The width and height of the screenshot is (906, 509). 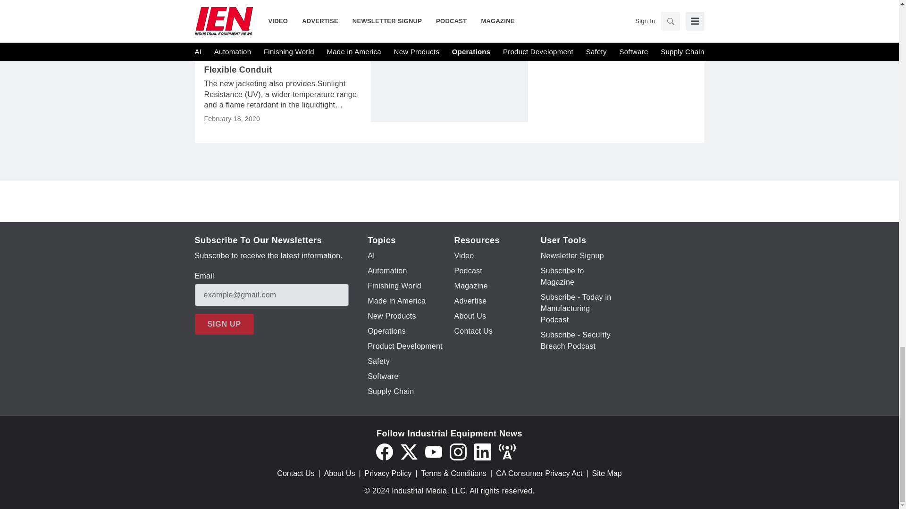 What do you see at coordinates (384, 452) in the screenshot?
I see `Facebook icon` at bounding box center [384, 452].